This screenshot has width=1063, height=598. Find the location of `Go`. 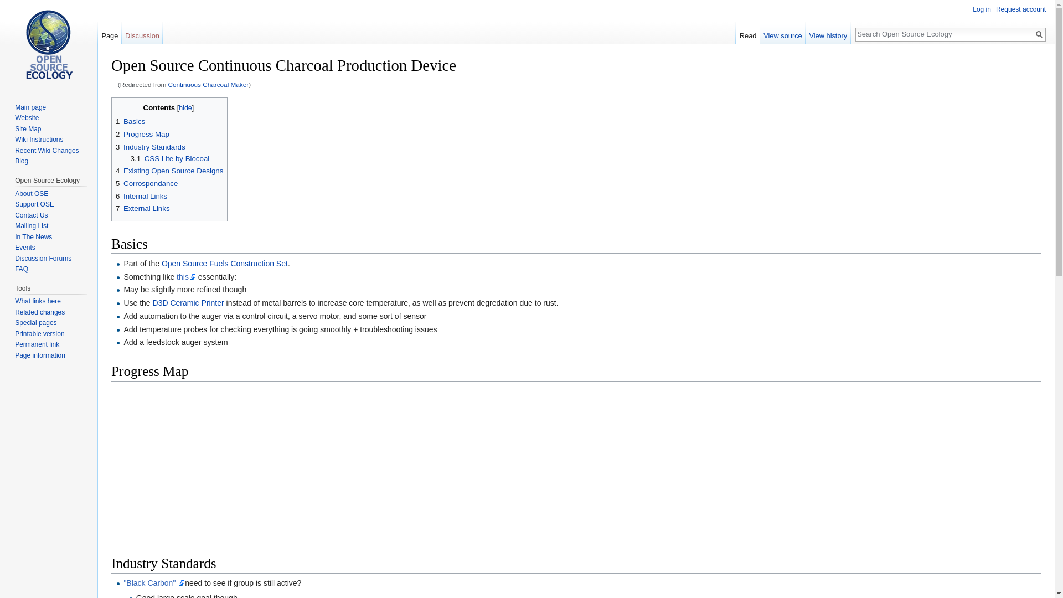

Go is located at coordinates (1039, 34).